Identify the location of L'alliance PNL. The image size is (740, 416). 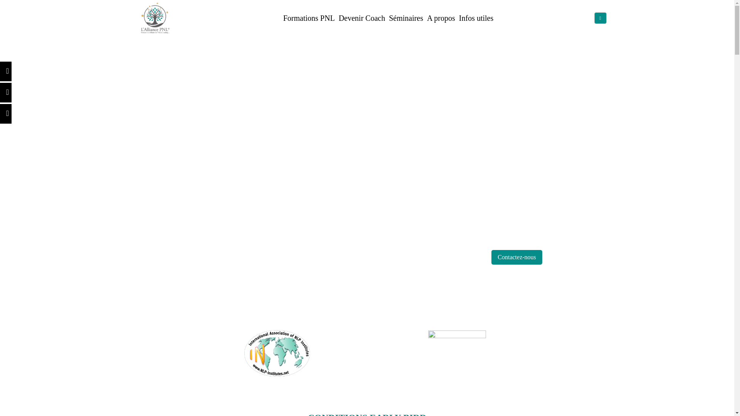
(155, 18).